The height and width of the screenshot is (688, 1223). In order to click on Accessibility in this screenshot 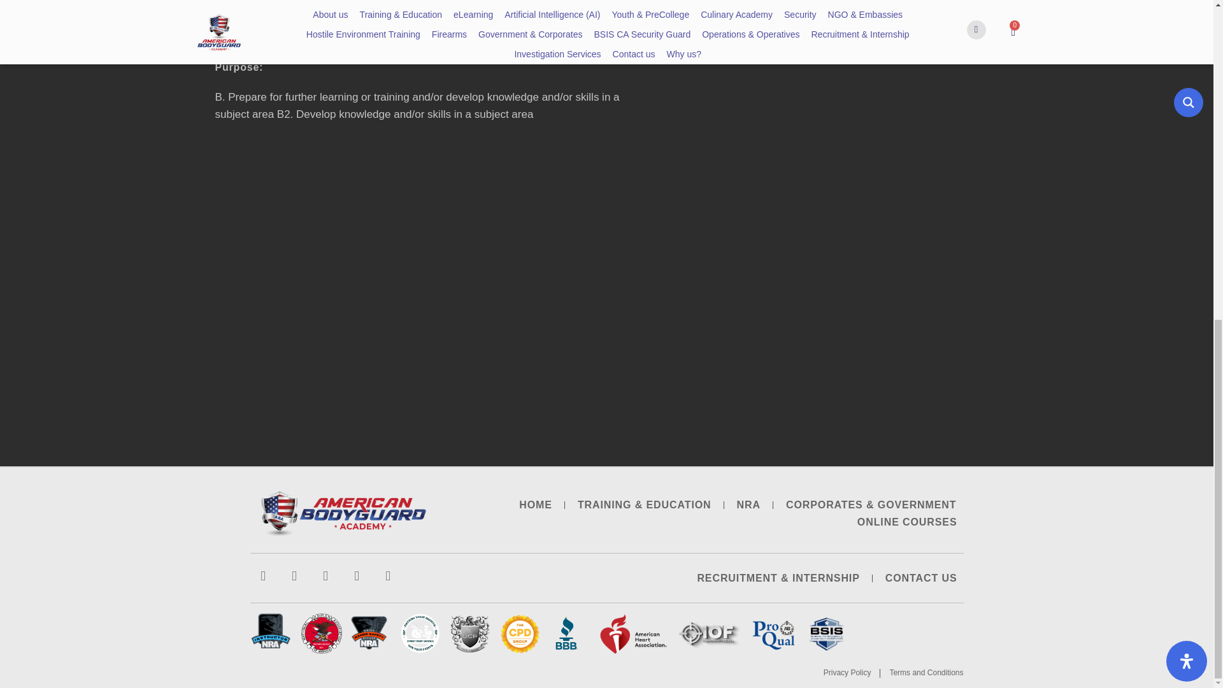, I will do `click(1187, 66)`.